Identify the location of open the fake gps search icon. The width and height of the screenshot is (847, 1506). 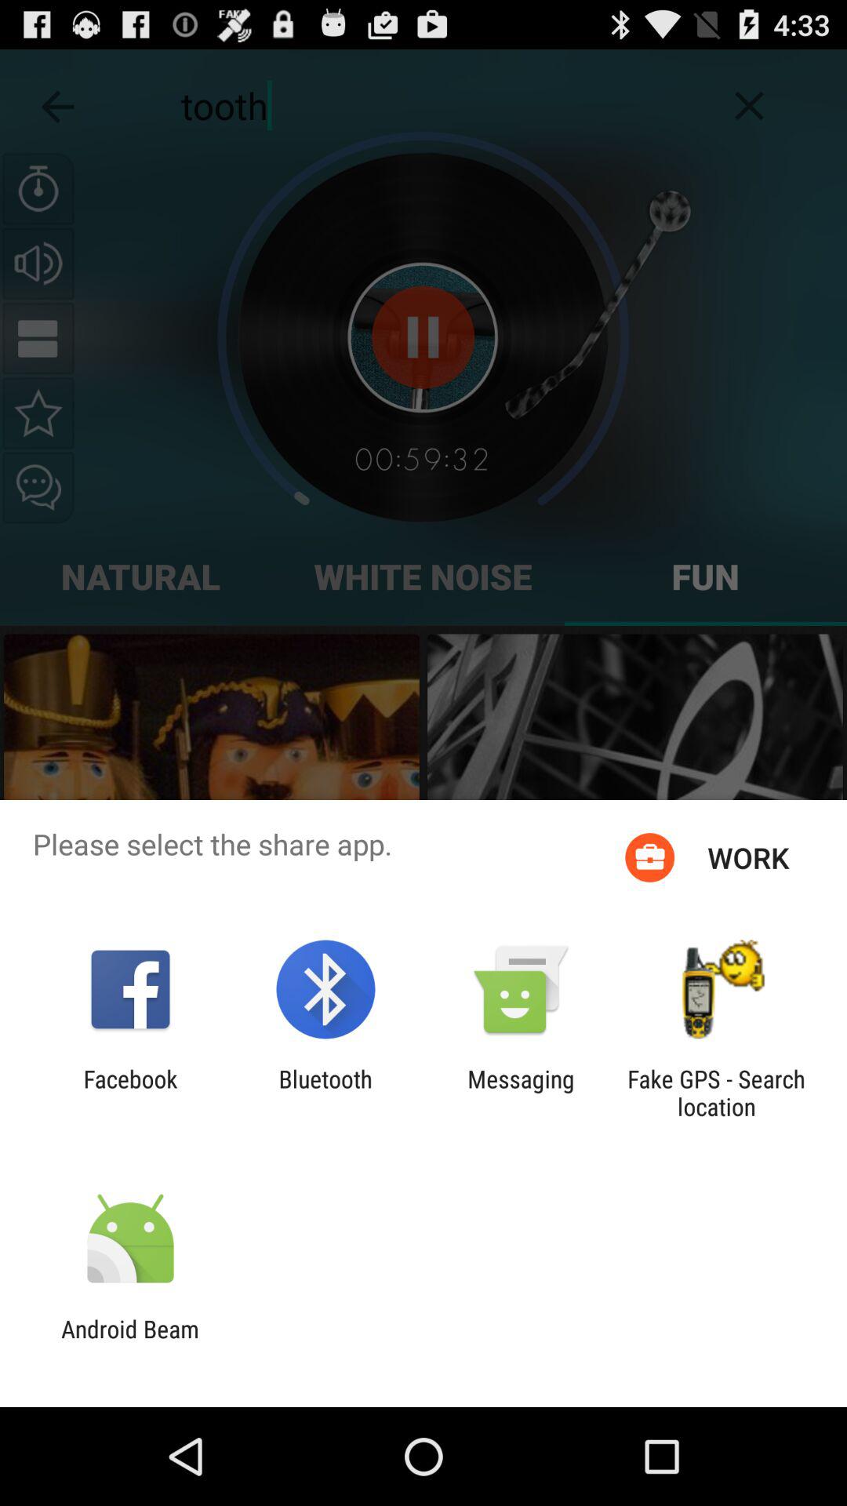
(716, 1093).